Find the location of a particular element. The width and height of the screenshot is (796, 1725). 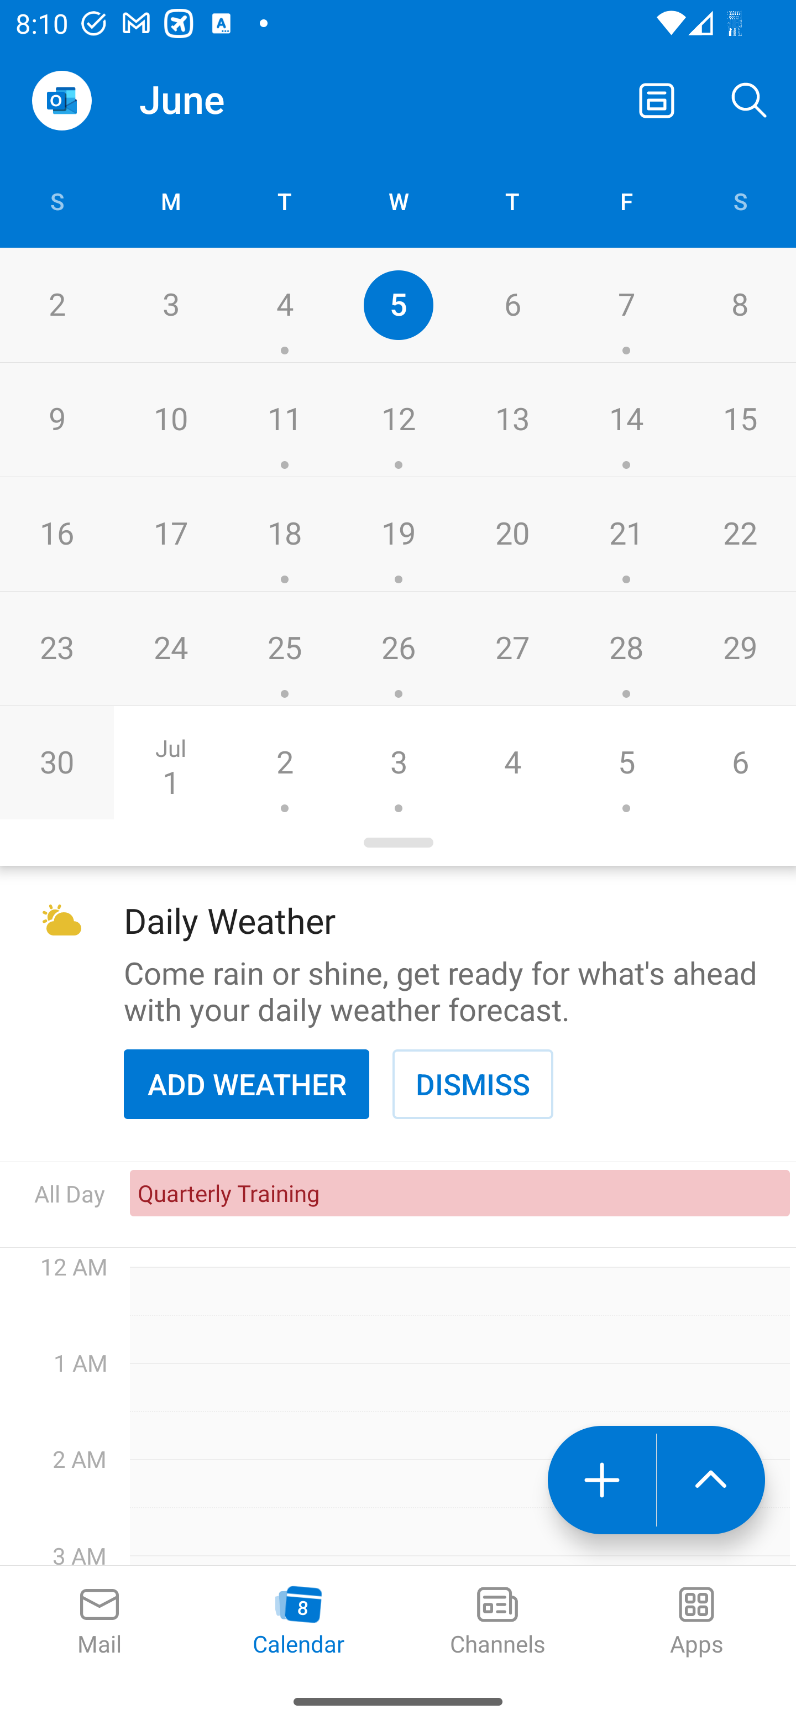

2 Sunday, June 2 is located at coordinates (56, 305).